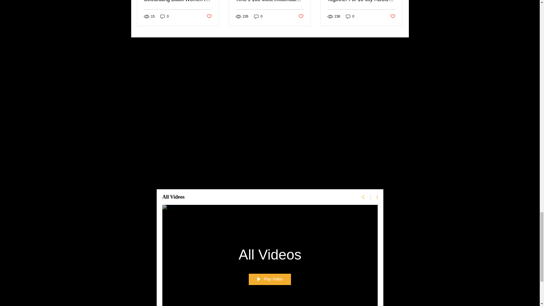  I want to click on 0, so click(258, 16).